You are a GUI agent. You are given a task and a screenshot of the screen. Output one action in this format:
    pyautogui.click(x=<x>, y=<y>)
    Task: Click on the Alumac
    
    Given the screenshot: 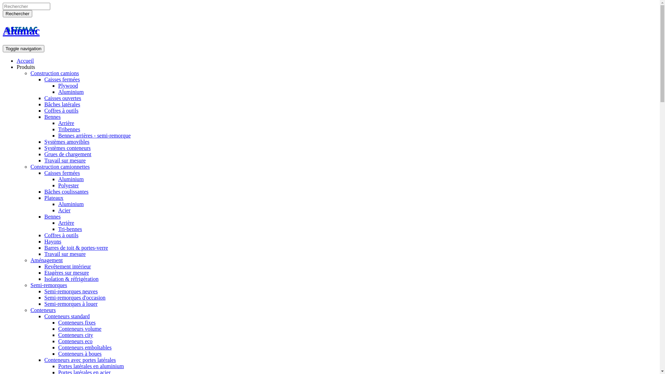 What is the action you would take?
    pyautogui.click(x=21, y=31)
    